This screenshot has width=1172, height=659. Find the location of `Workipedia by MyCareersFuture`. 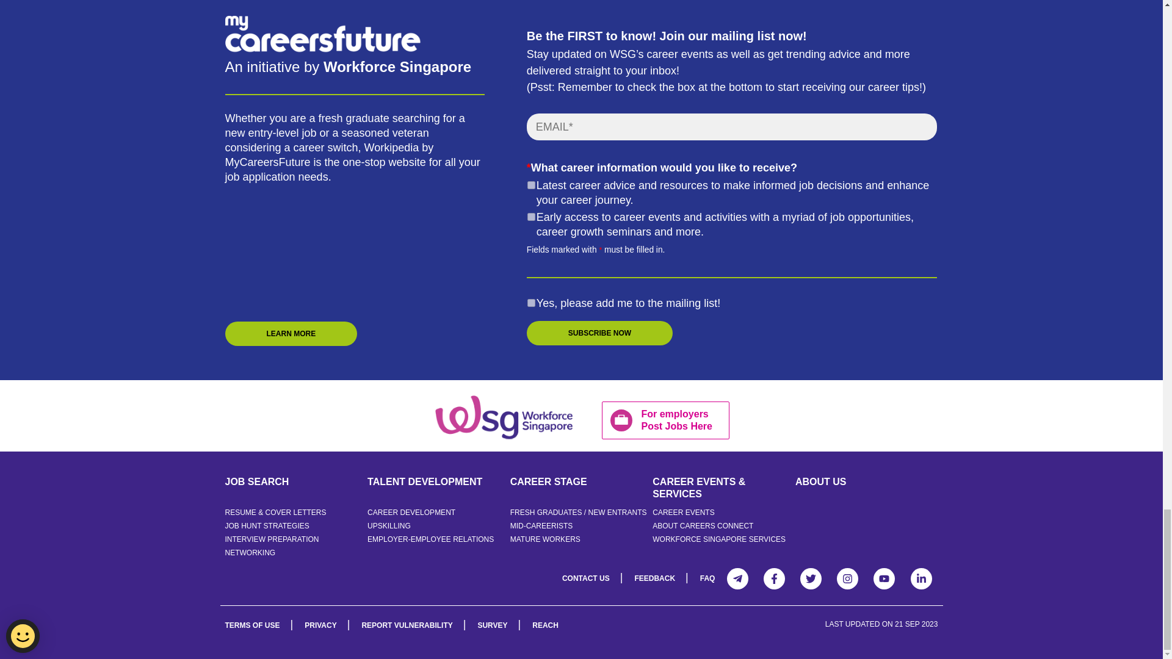

Workipedia by MyCareersFuture is located at coordinates (503, 416).